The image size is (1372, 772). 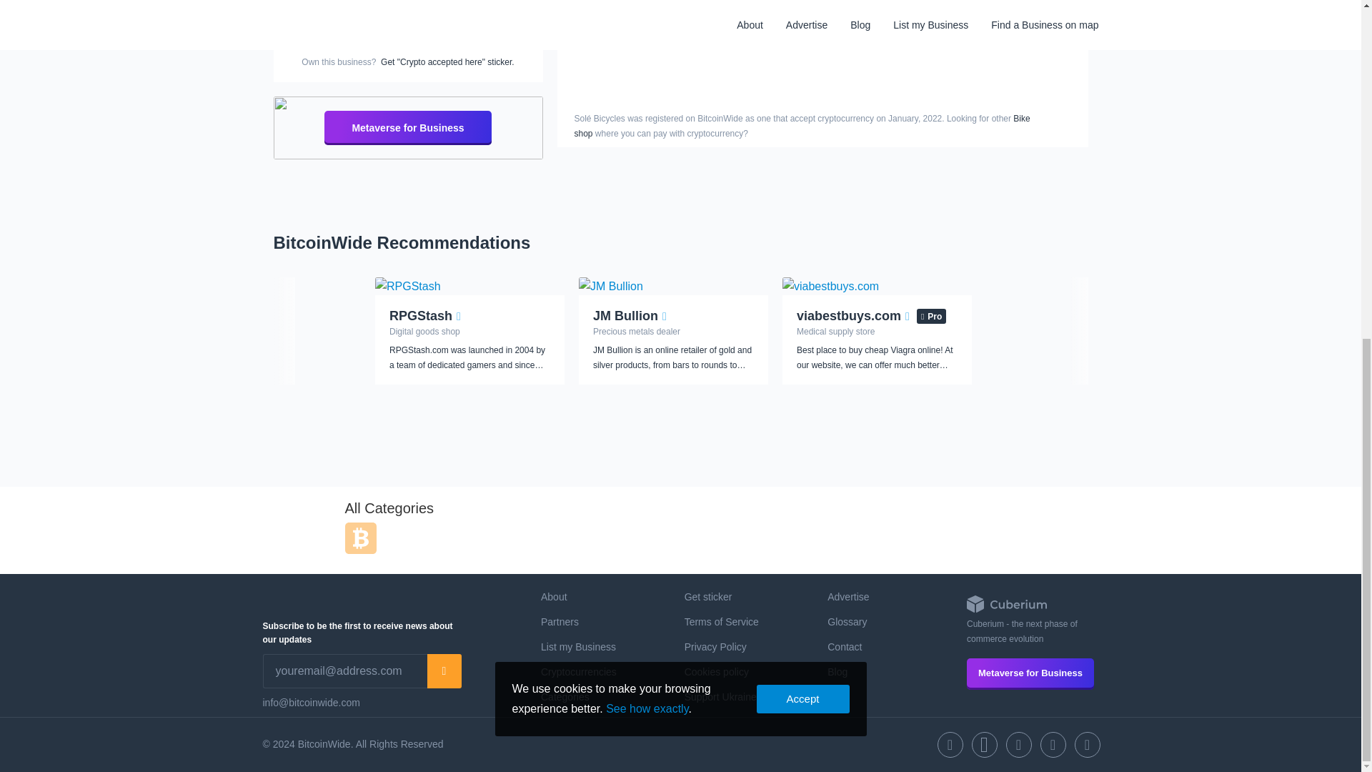 What do you see at coordinates (802, 126) in the screenshot?
I see `Bike shop` at bounding box center [802, 126].